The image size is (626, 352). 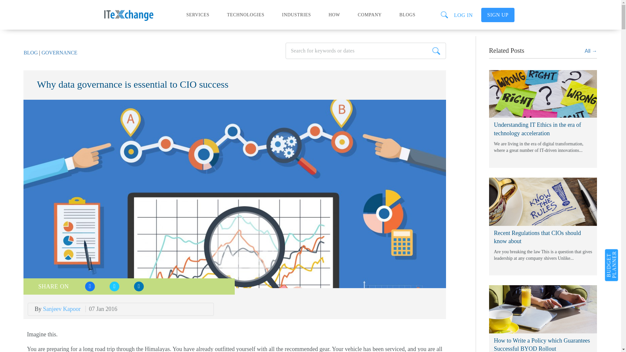 What do you see at coordinates (63, 309) in the screenshot?
I see `Sanjeev Kapoor` at bounding box center [63, 309].